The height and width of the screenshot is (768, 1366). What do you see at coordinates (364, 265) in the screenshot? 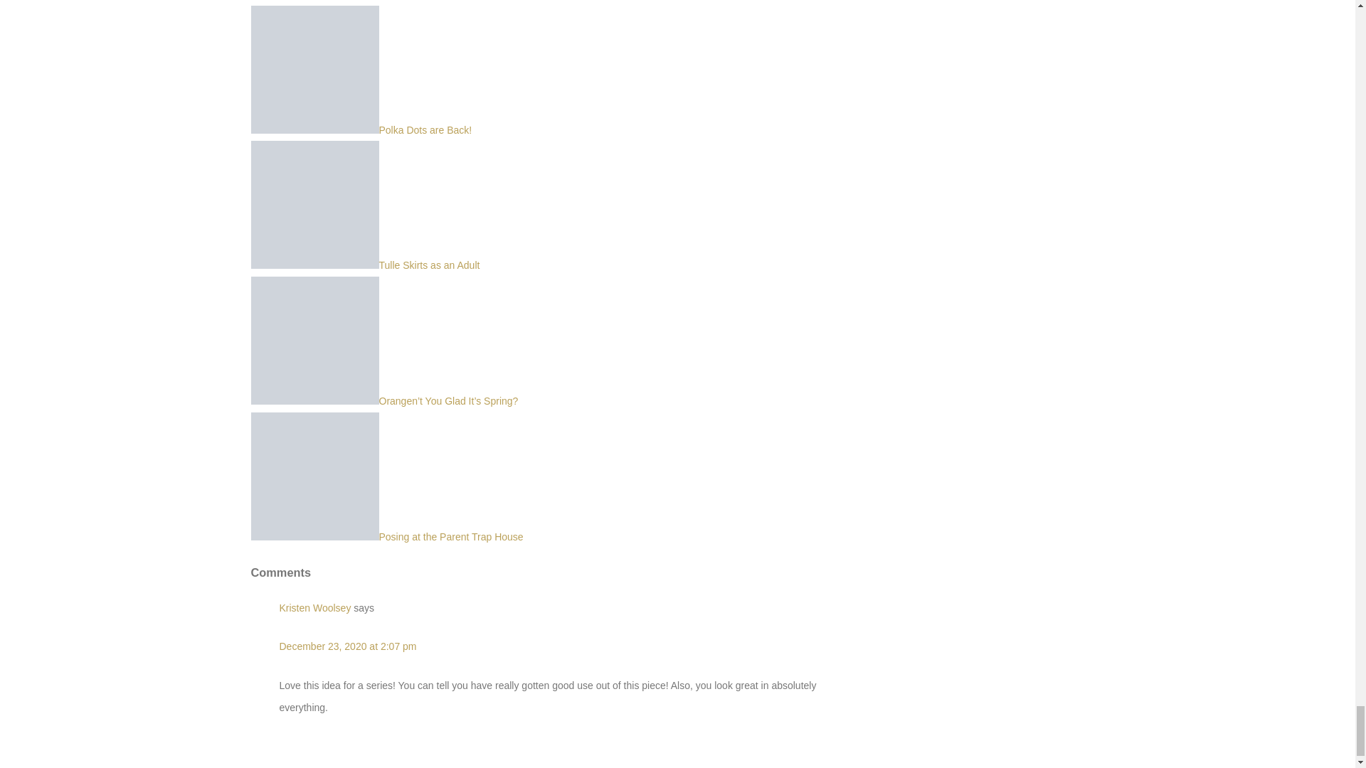
I see `Tulle Skirts as an Adult` at bounding box center [364, 265].